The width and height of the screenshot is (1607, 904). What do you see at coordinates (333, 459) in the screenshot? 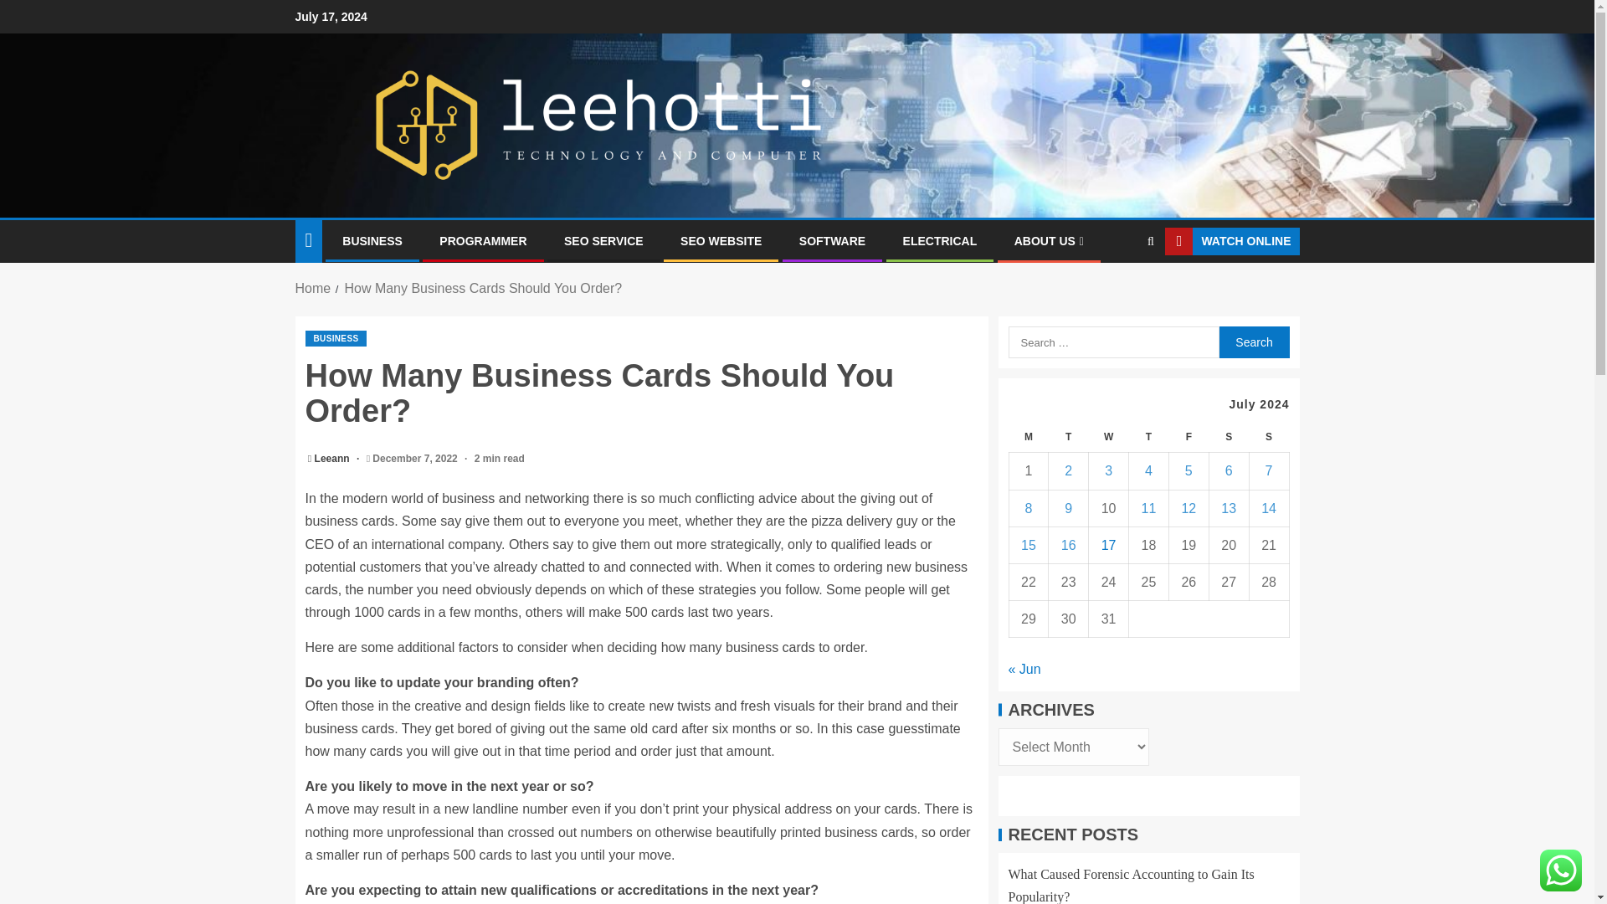
I see `Leeann` at bounding box center [333, 459].